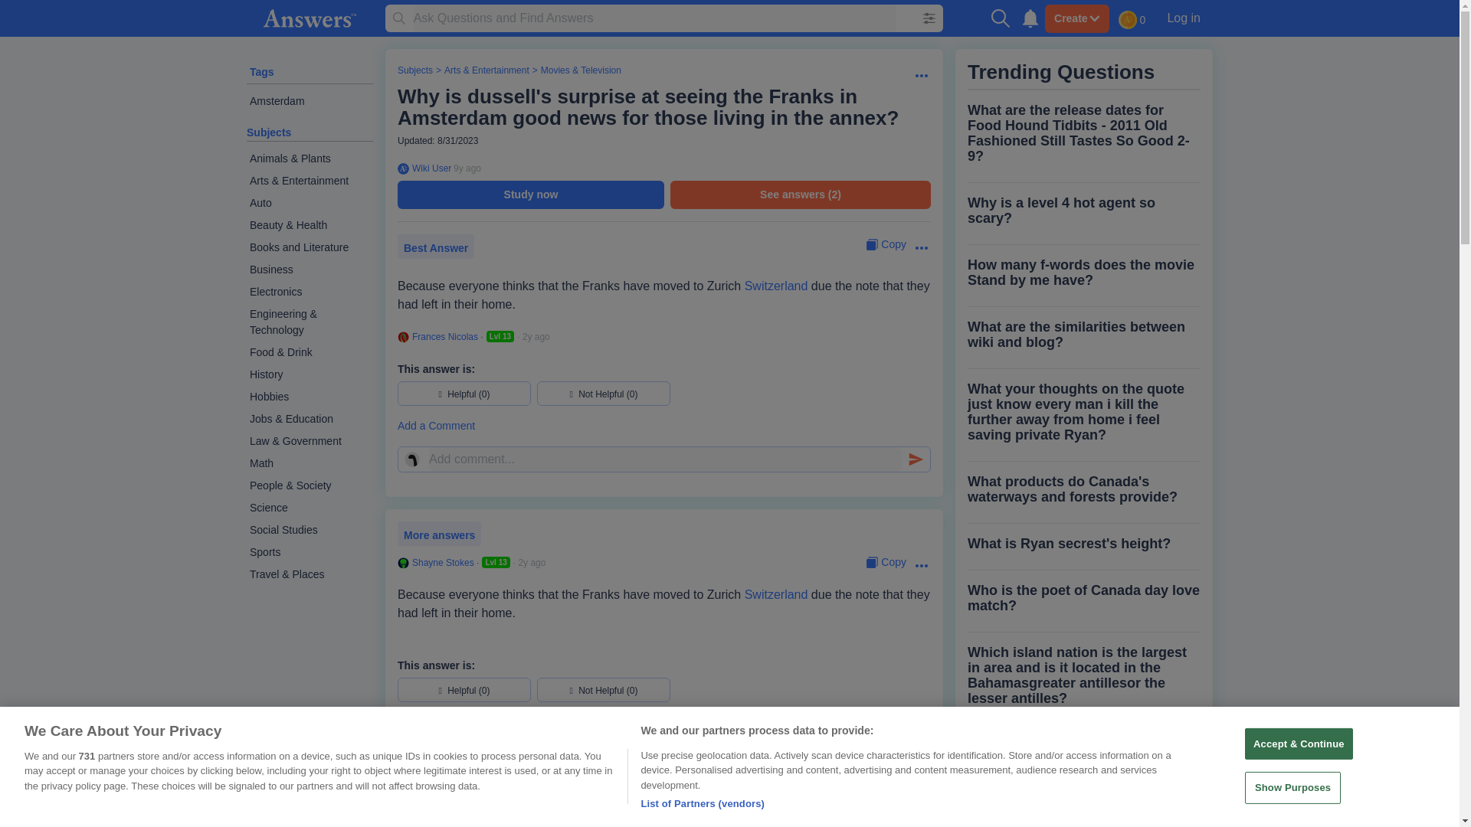 This screenshot has width=1471, height=827. Describe the element at coordinates (310, 508) in the screenshot. I see `Science` at that location.